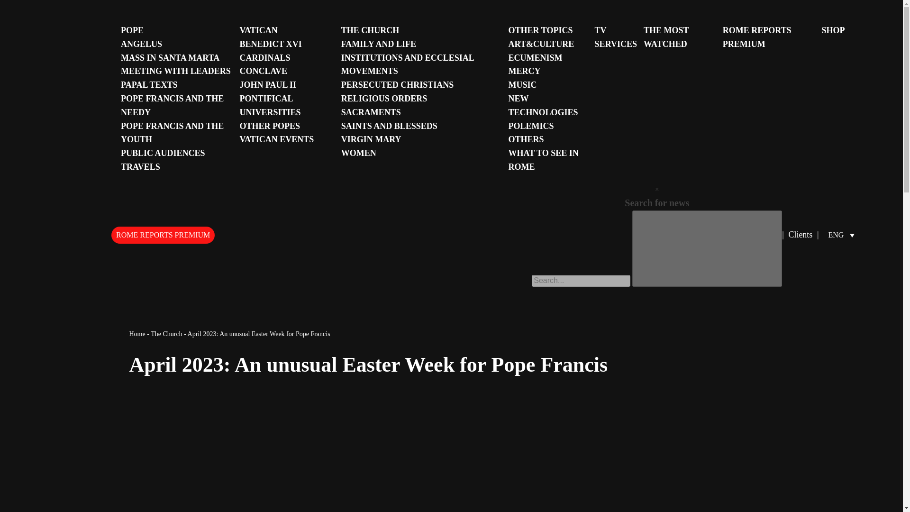  Describe the element at coordinates (359, 153) in the screenshot. I see `WOMEN` at that location.